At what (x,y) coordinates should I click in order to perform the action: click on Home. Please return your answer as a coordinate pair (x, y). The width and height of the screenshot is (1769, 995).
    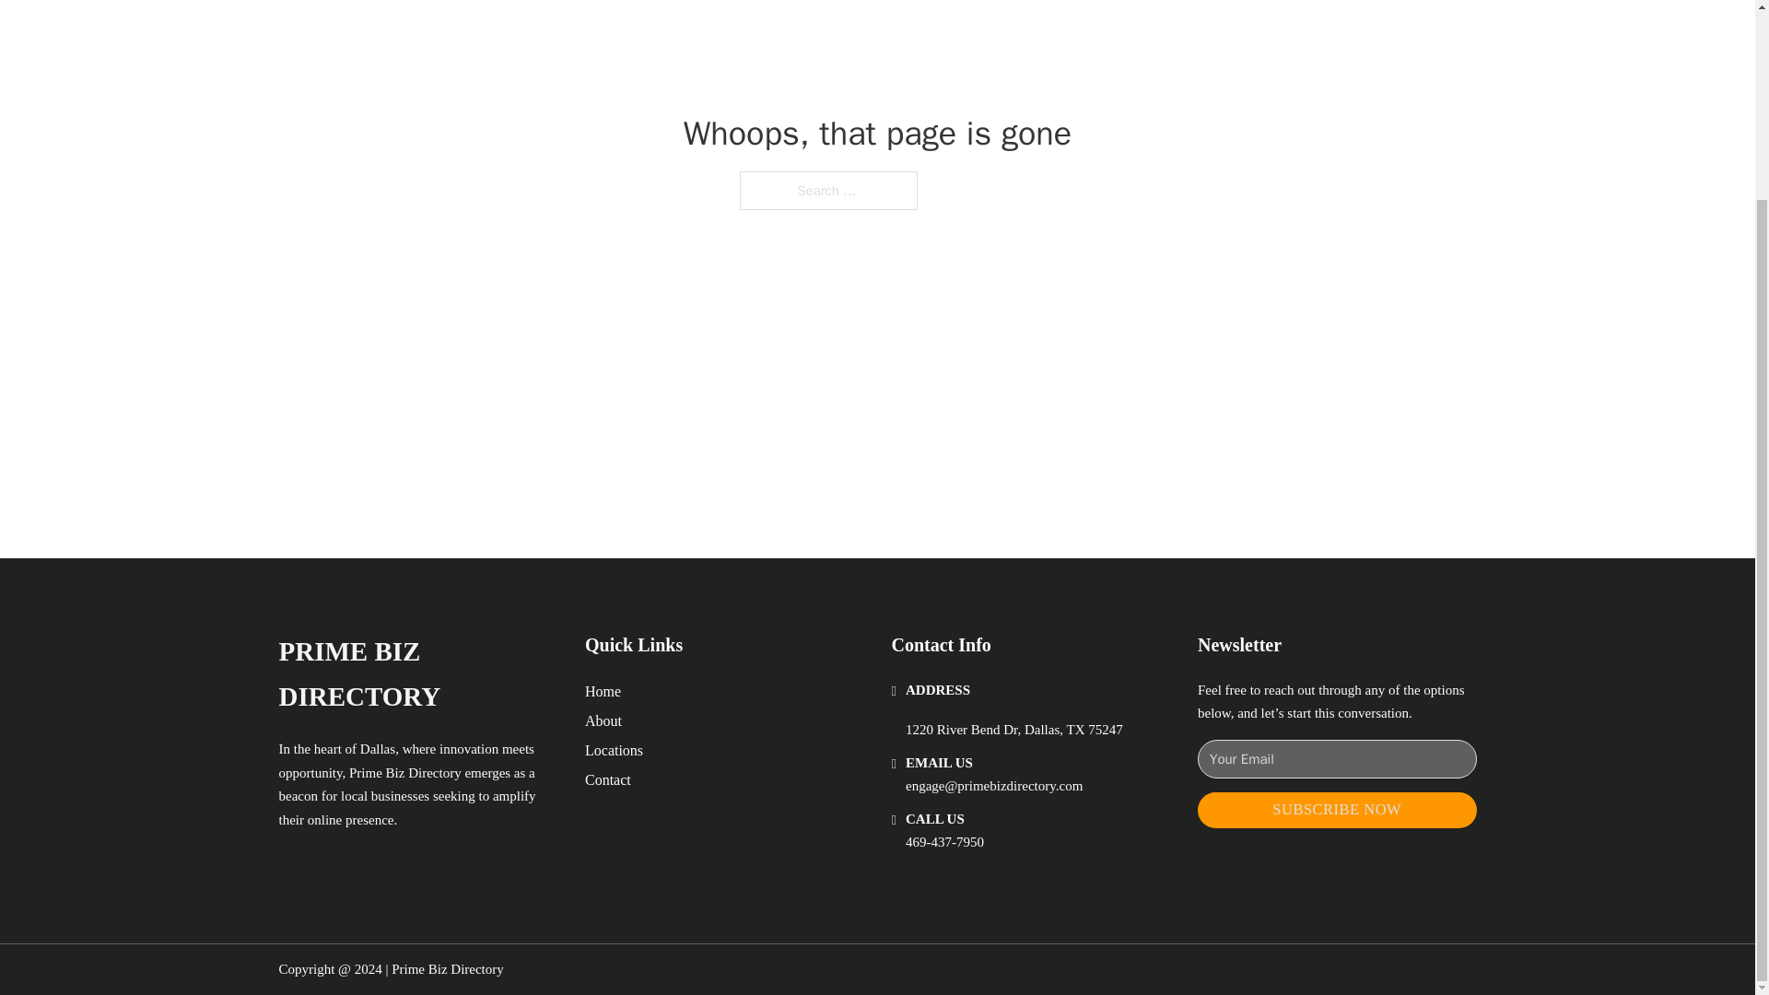
    Looking at the image, I should click on (603, 691).